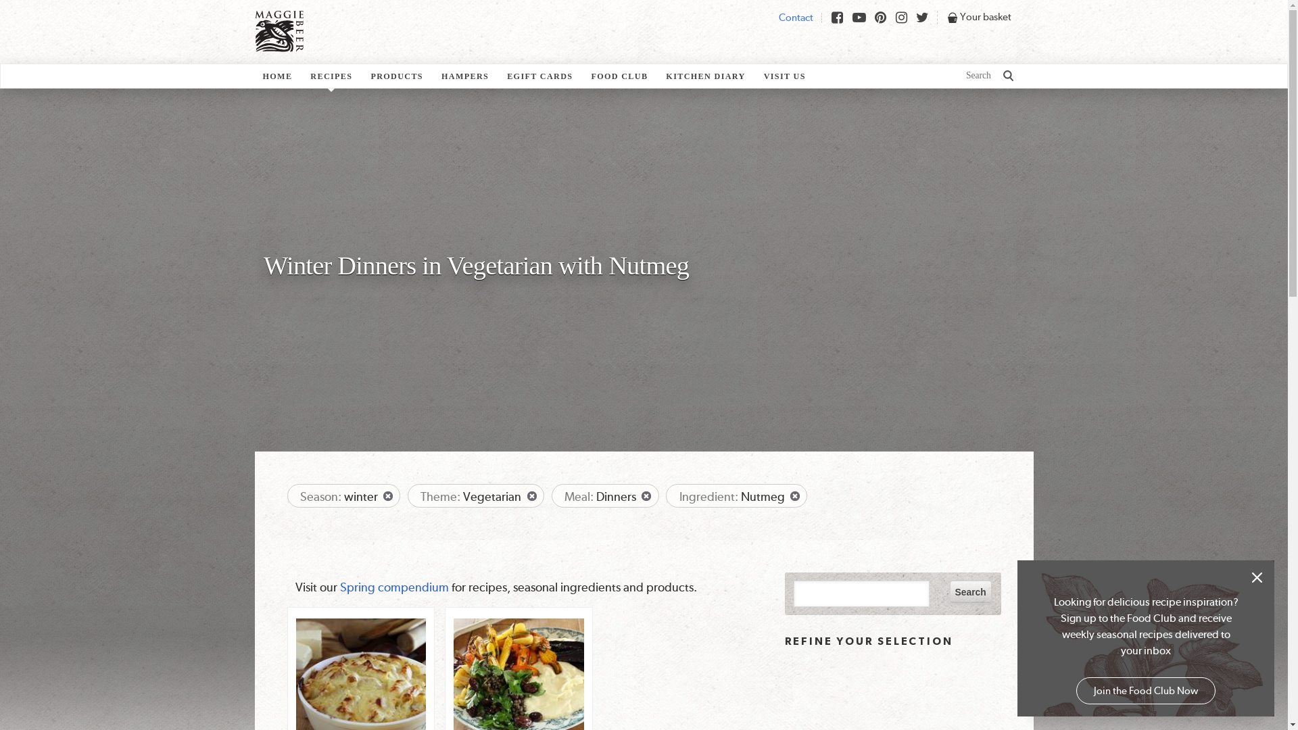 The image size is (1298, 730). Describe the element at coordinates (395, 587) in the screenshot. I see `Spring compendium` at that location.